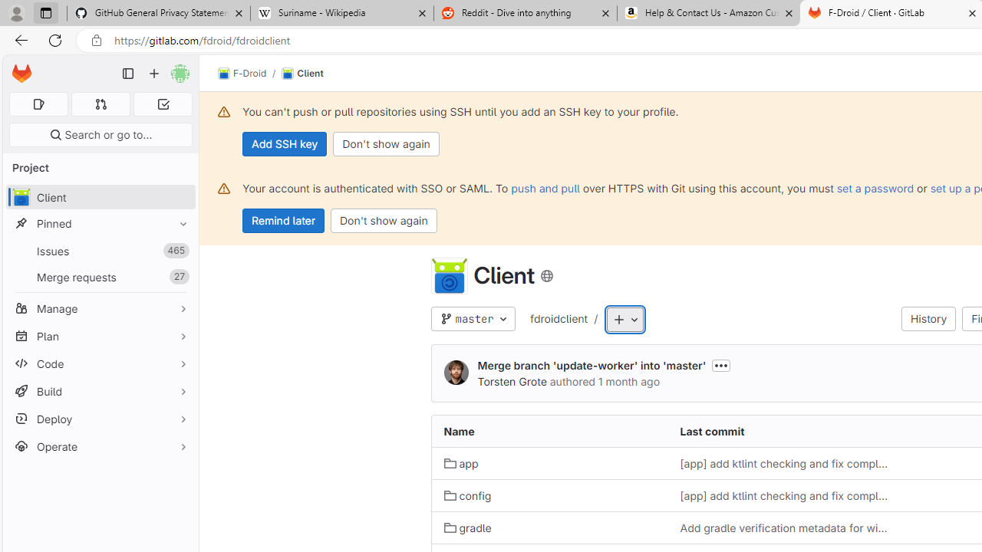  Describe the element at coordinates (786, 527) in the screenshot. I see `Add gradle verification metadata for windows` at that location.